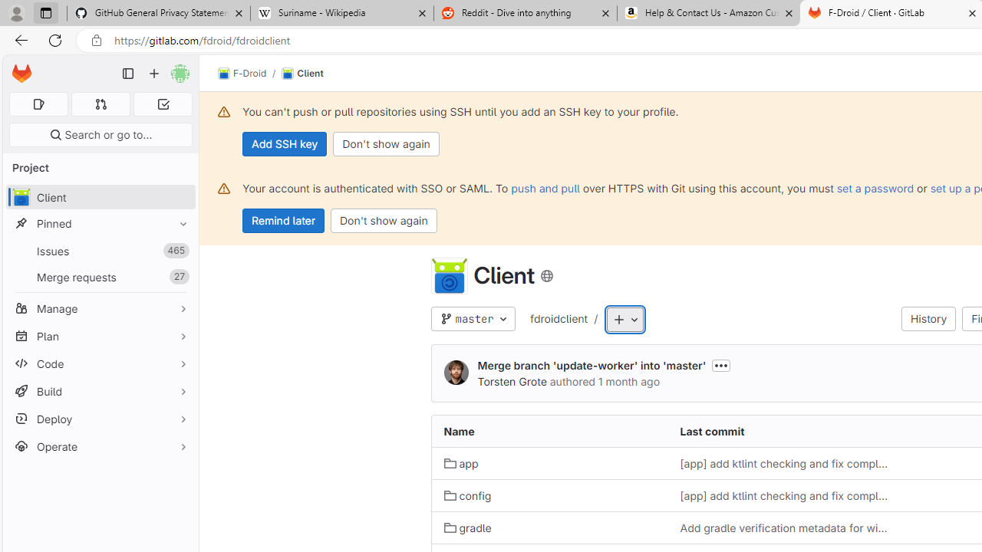  Describe the element at coordinates (786, 527) in the screenshot. I see `Add gradle verification metadata for windows` at that location.